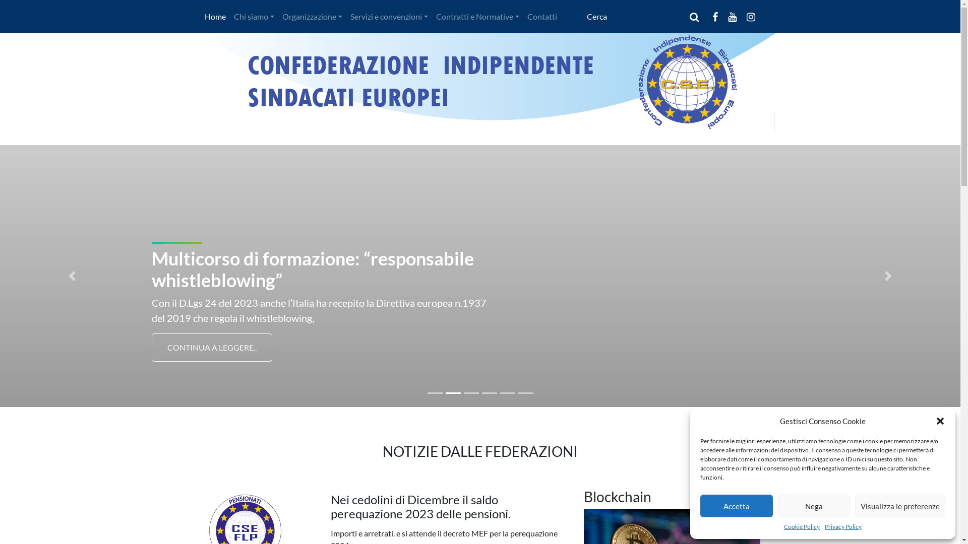 This screenshot has width=968, height=544. I want to click on Visualizza le preferenze, so click(900, 506).